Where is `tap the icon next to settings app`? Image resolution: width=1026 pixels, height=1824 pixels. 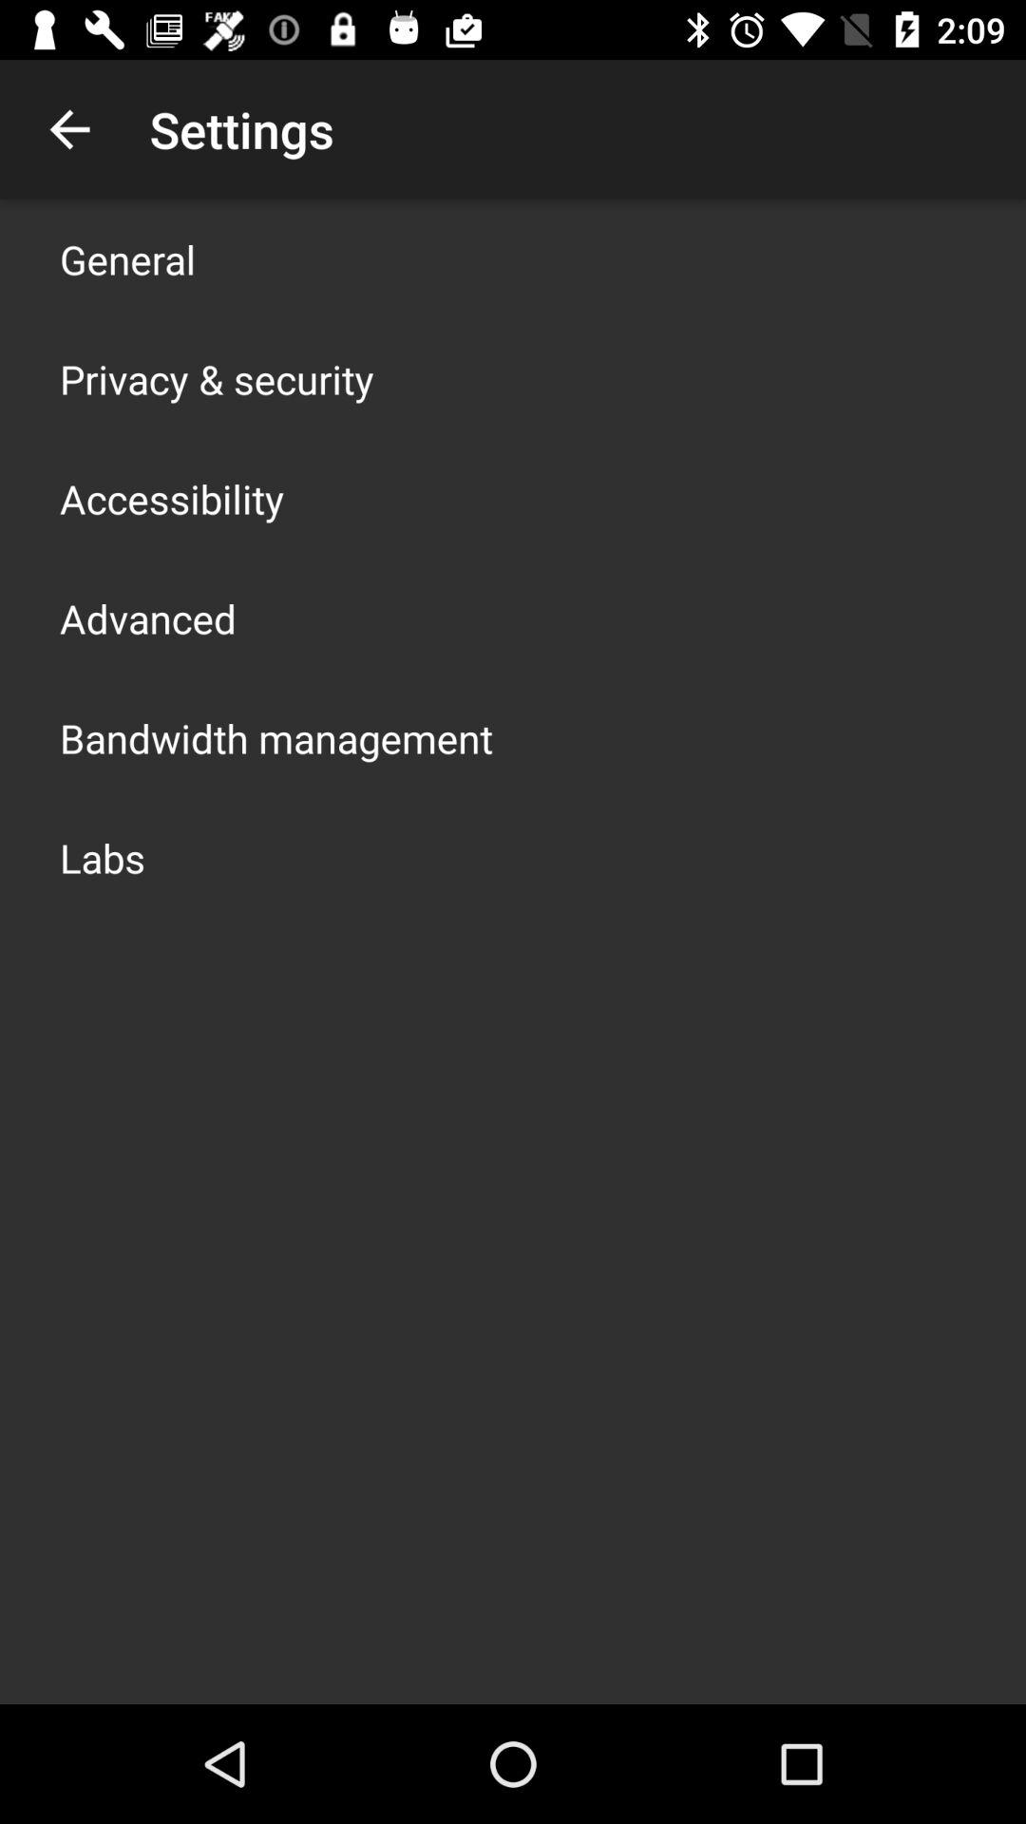 tap the icon next to settings app is located at coordinates (69, 129).